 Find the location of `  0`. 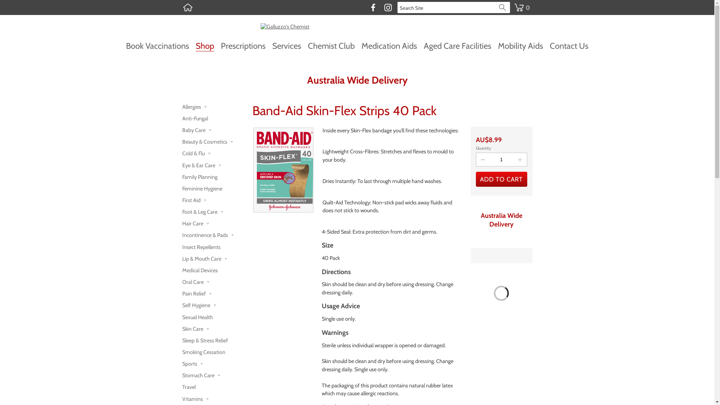

  0 is located at coordinates (522, 3).